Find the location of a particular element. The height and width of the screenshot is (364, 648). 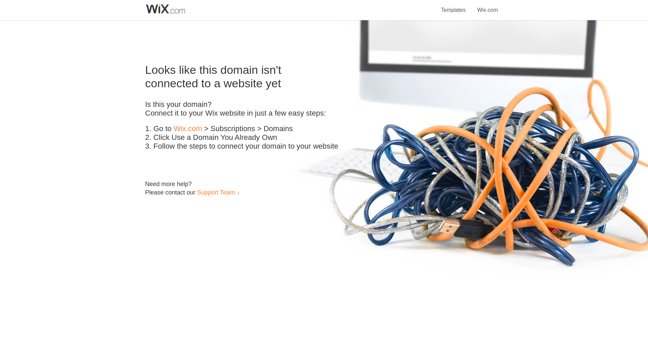

Support Team is located at coordinates (216, 192).